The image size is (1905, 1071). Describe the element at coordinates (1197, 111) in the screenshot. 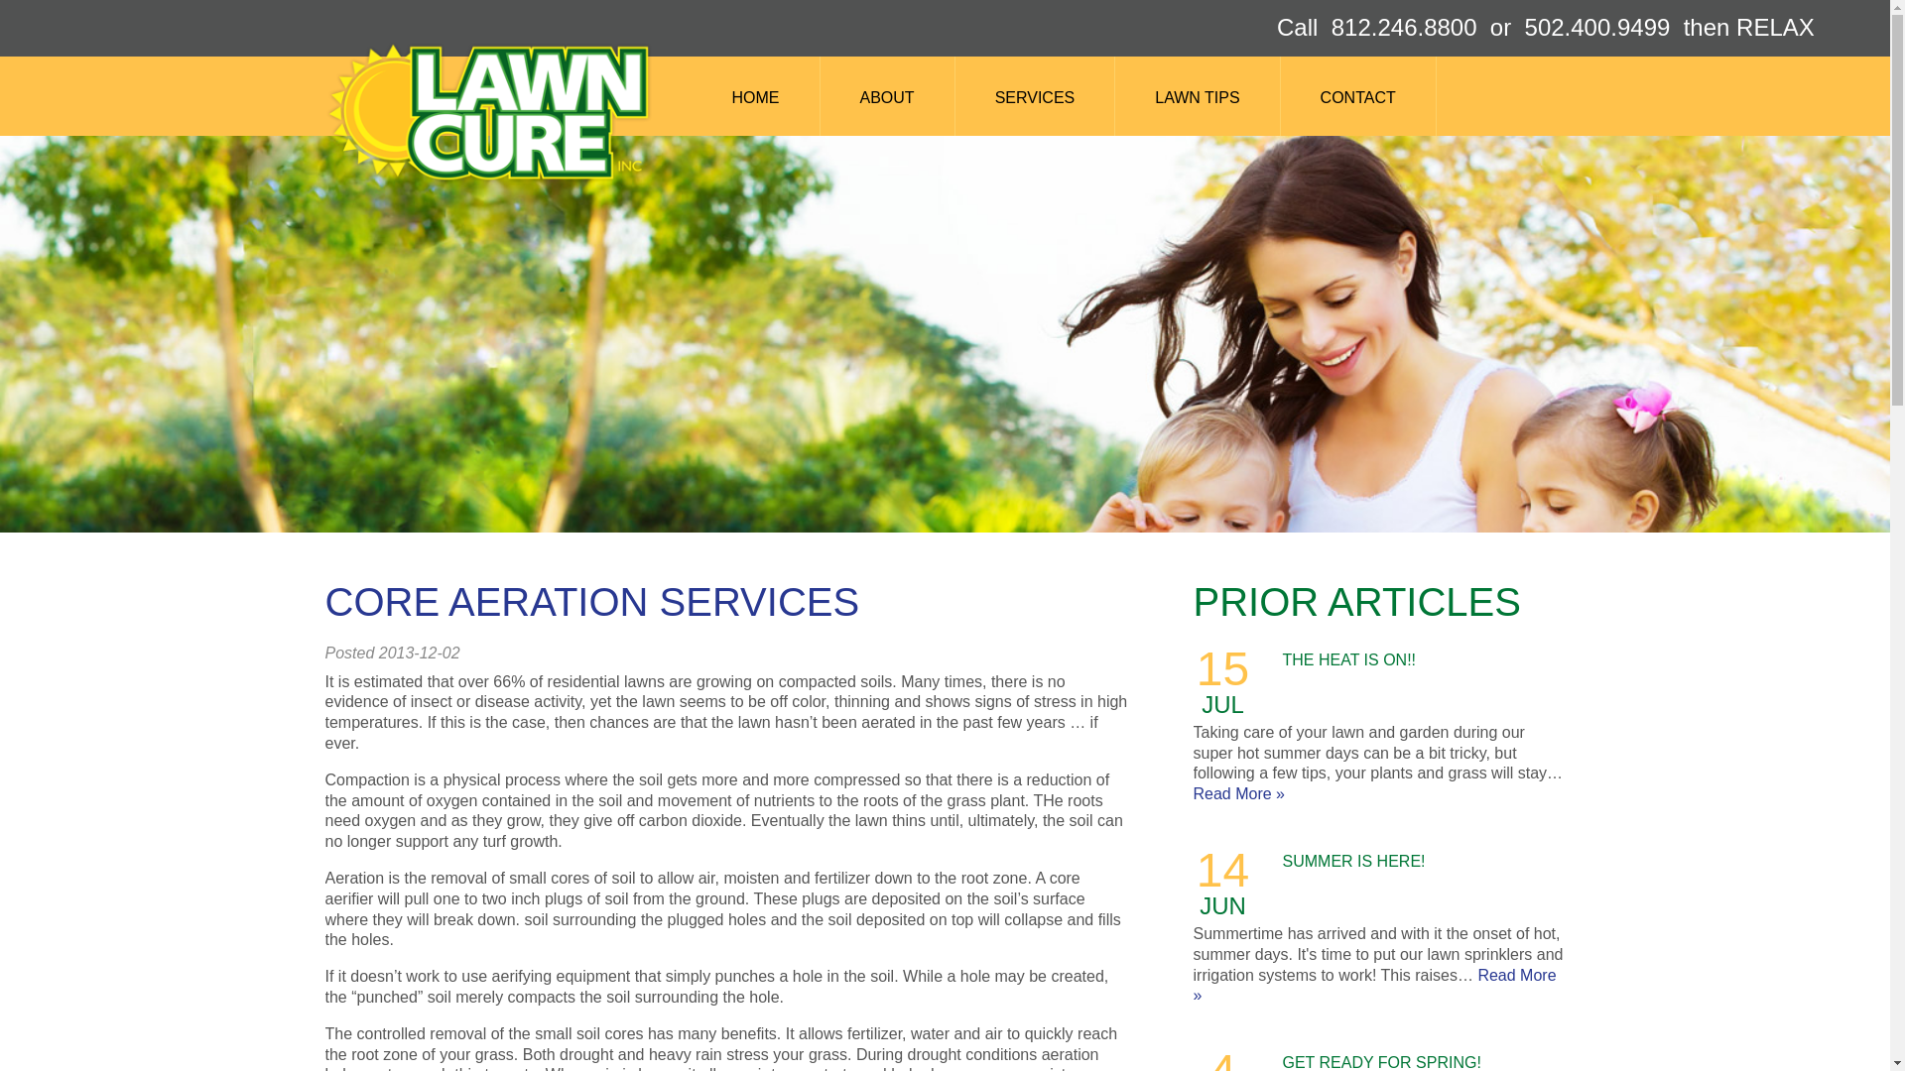

I see `LAWN TIPS` at that location.